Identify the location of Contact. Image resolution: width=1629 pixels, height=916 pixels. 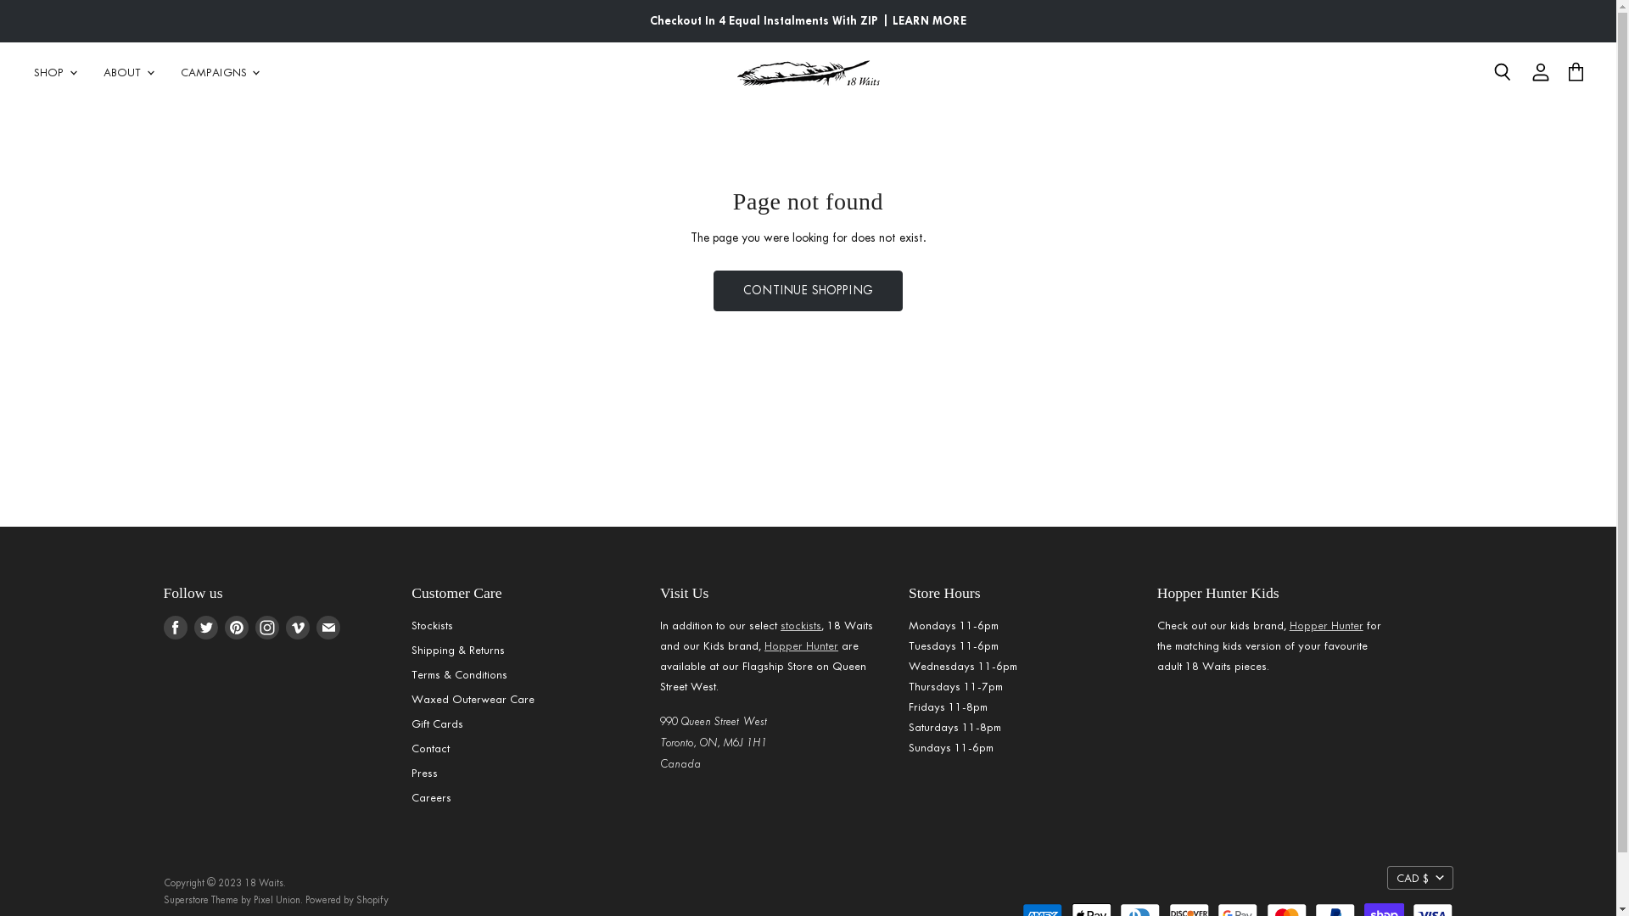
(431, 748).